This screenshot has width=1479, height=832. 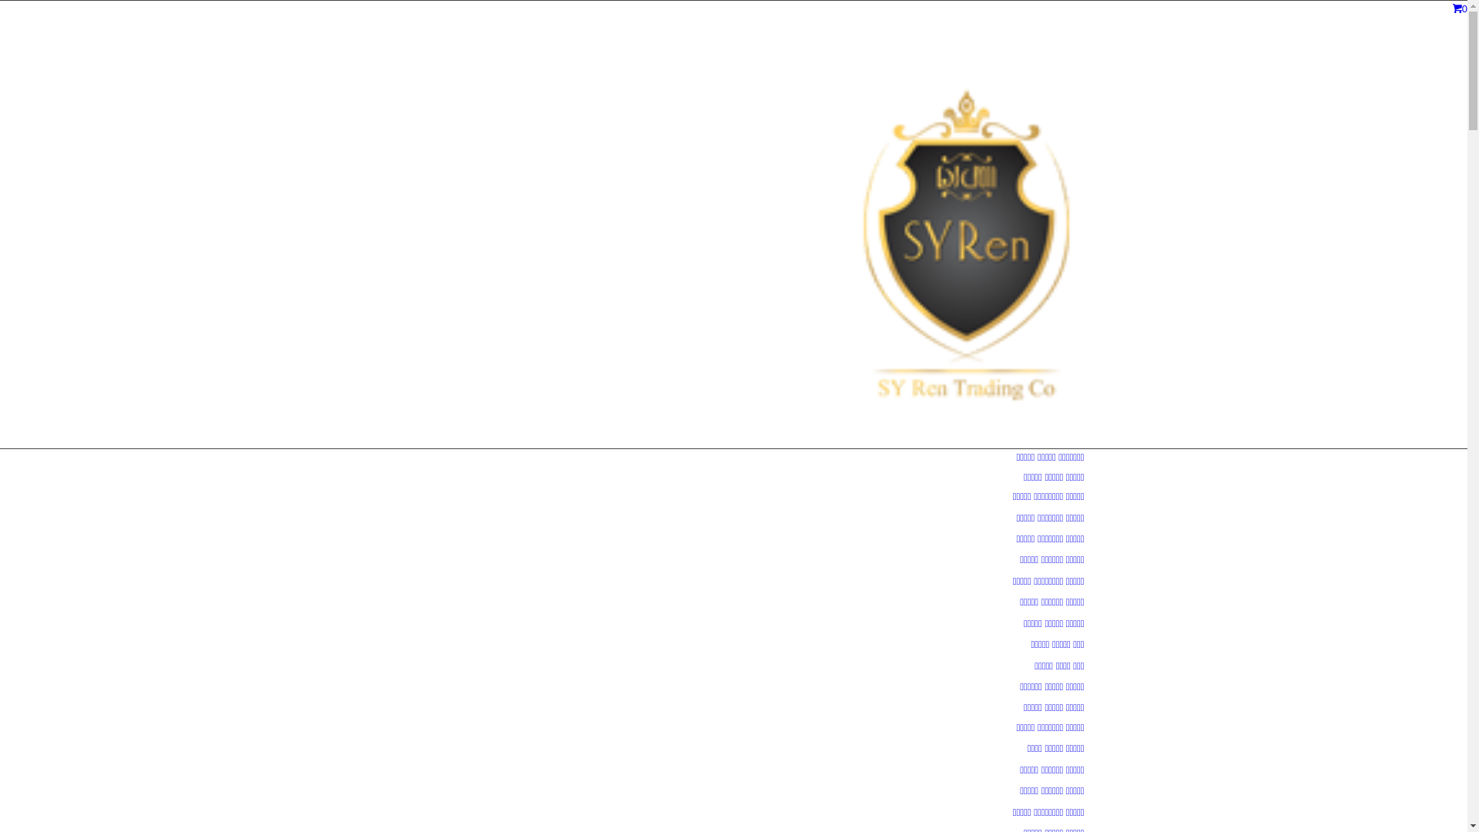 I want to click on 4545, so click(x=969, y=237).